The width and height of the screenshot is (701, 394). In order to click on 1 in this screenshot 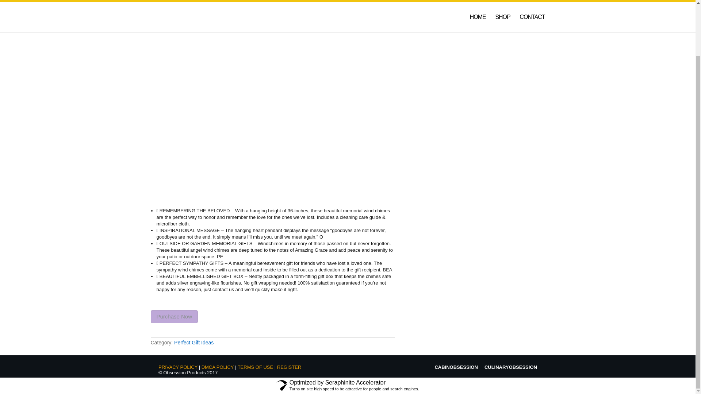, I will do `click(167, 145)`.